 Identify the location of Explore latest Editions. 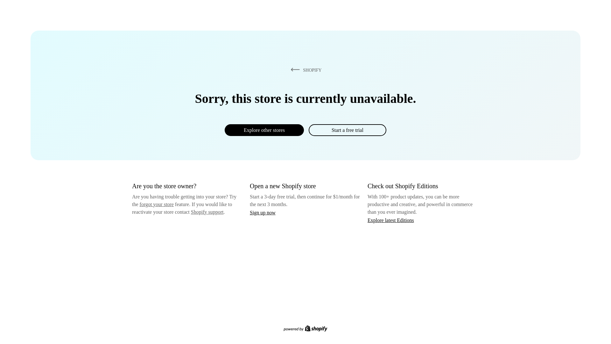
(391, 220).